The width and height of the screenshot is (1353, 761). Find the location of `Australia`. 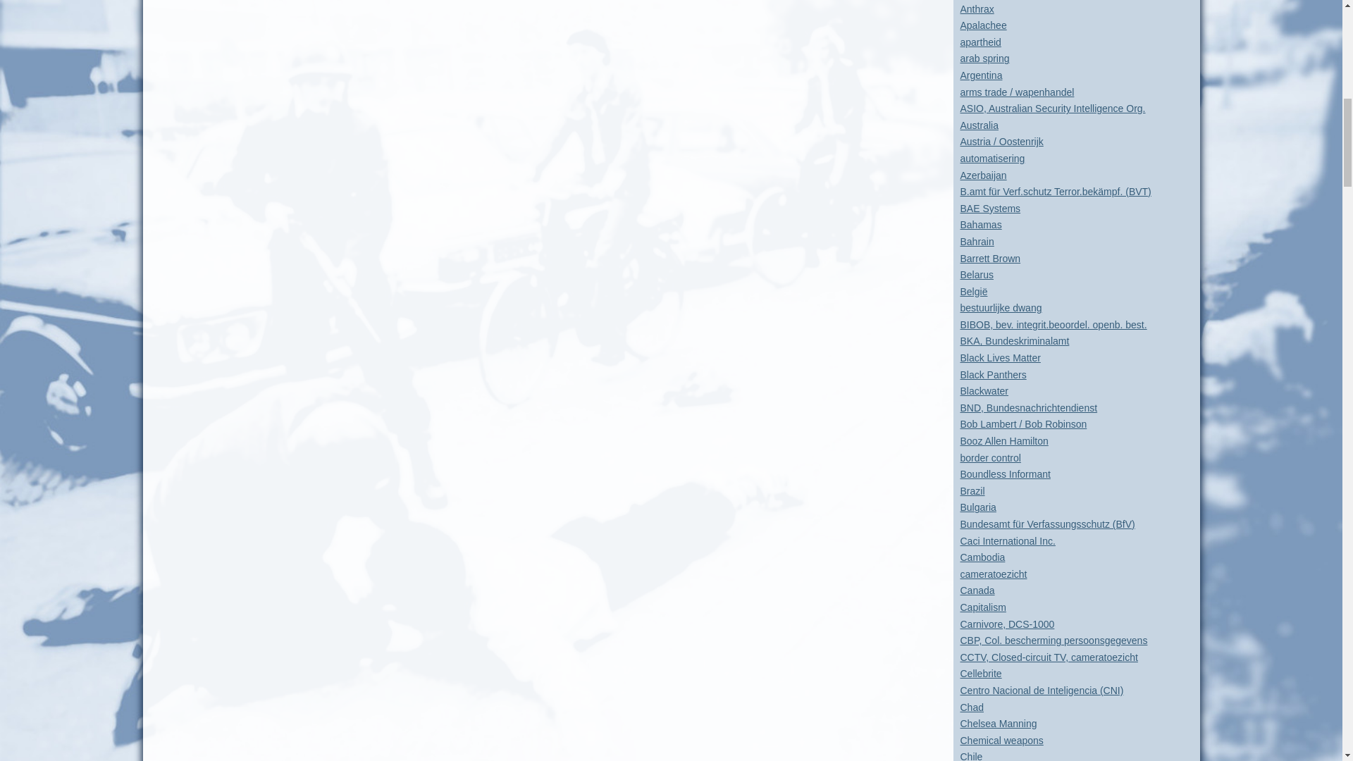

Australia is located at coordinates (978, 125).